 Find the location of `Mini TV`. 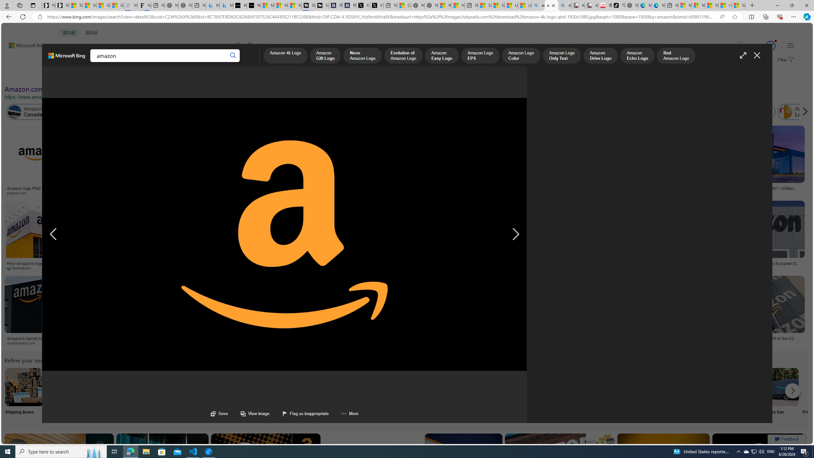

Mini TV is located at coordinates (444, 395).